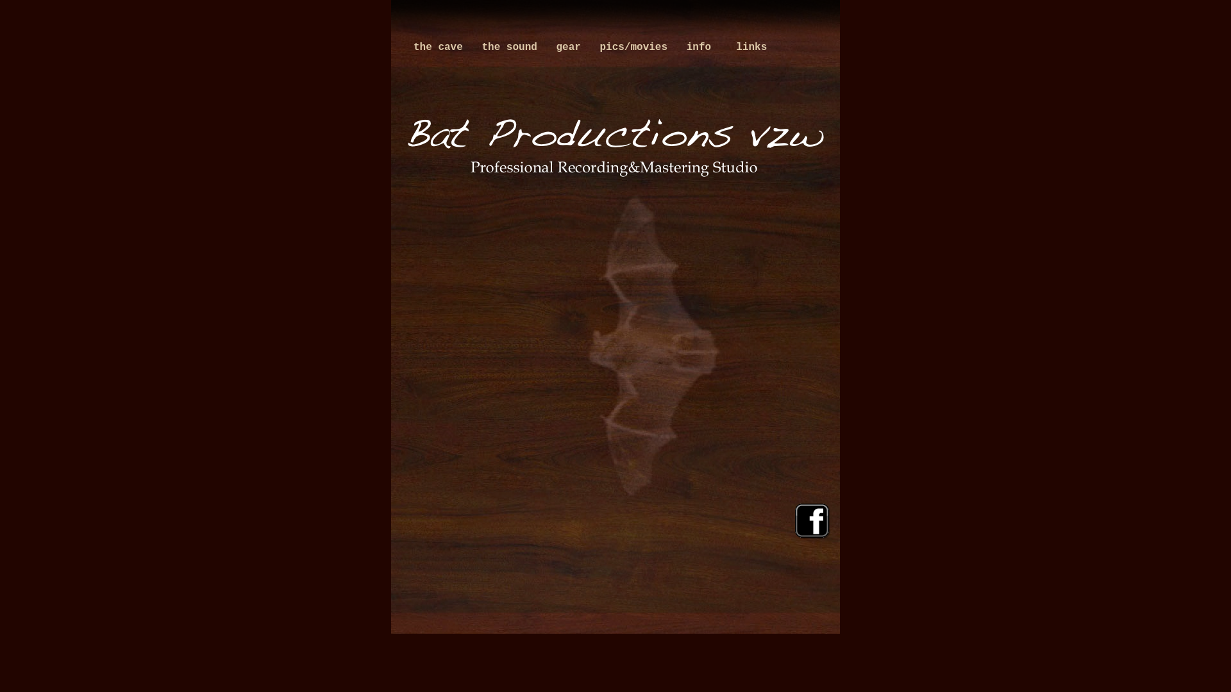  Describe the element at coordinates (636, 47) in the screenshot. I see `pics/movies` at that location.